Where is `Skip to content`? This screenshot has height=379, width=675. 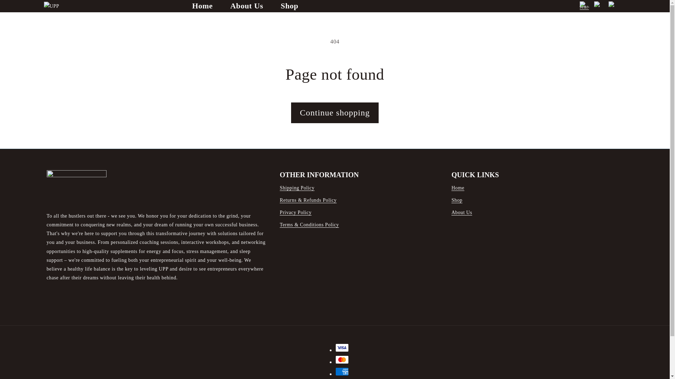 Skip to content is located at coordinates (23, 10).